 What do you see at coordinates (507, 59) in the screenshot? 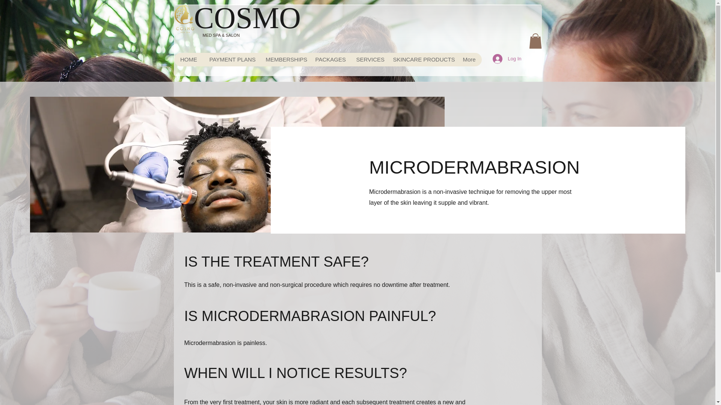
I see `Log In` at bounding box center [507, 59].